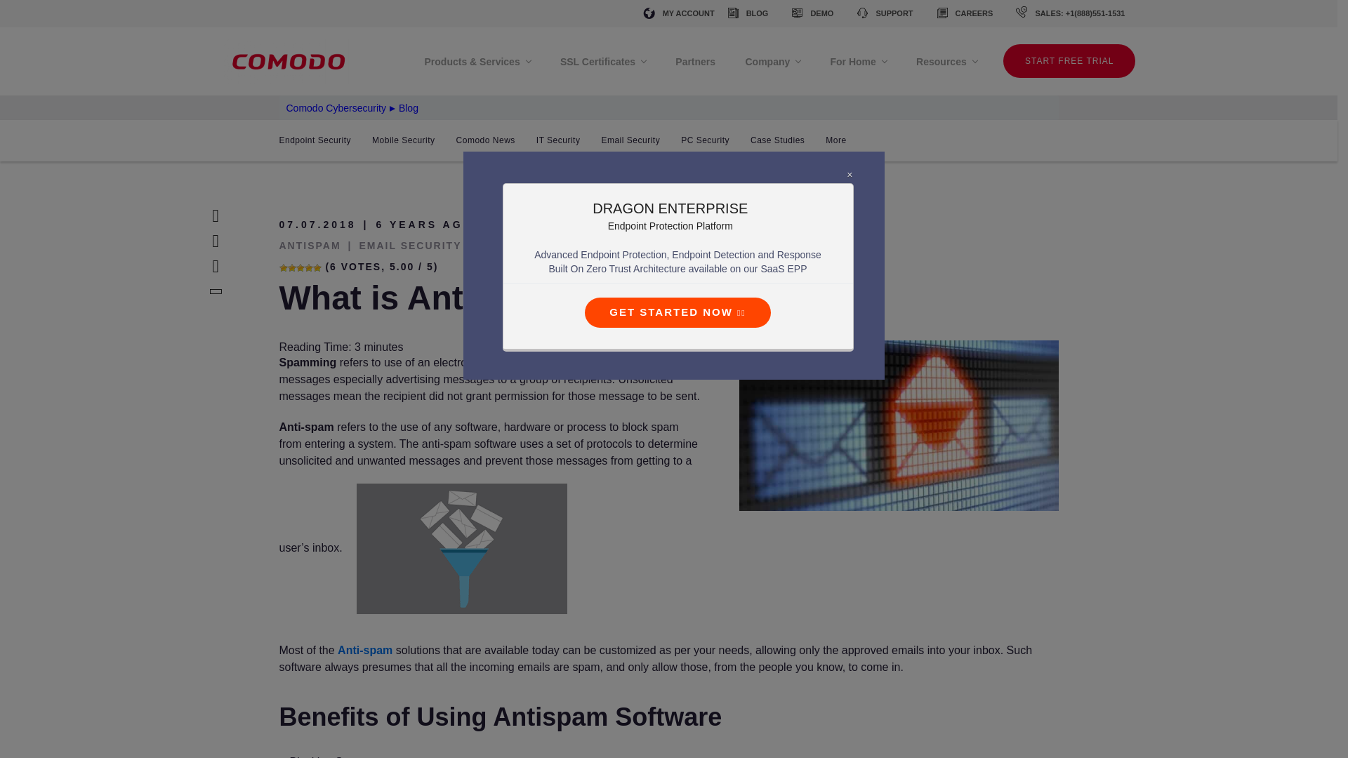 This screenshot has height=758, width=1348. I want to click on 5 Stars, so click(317, 267).